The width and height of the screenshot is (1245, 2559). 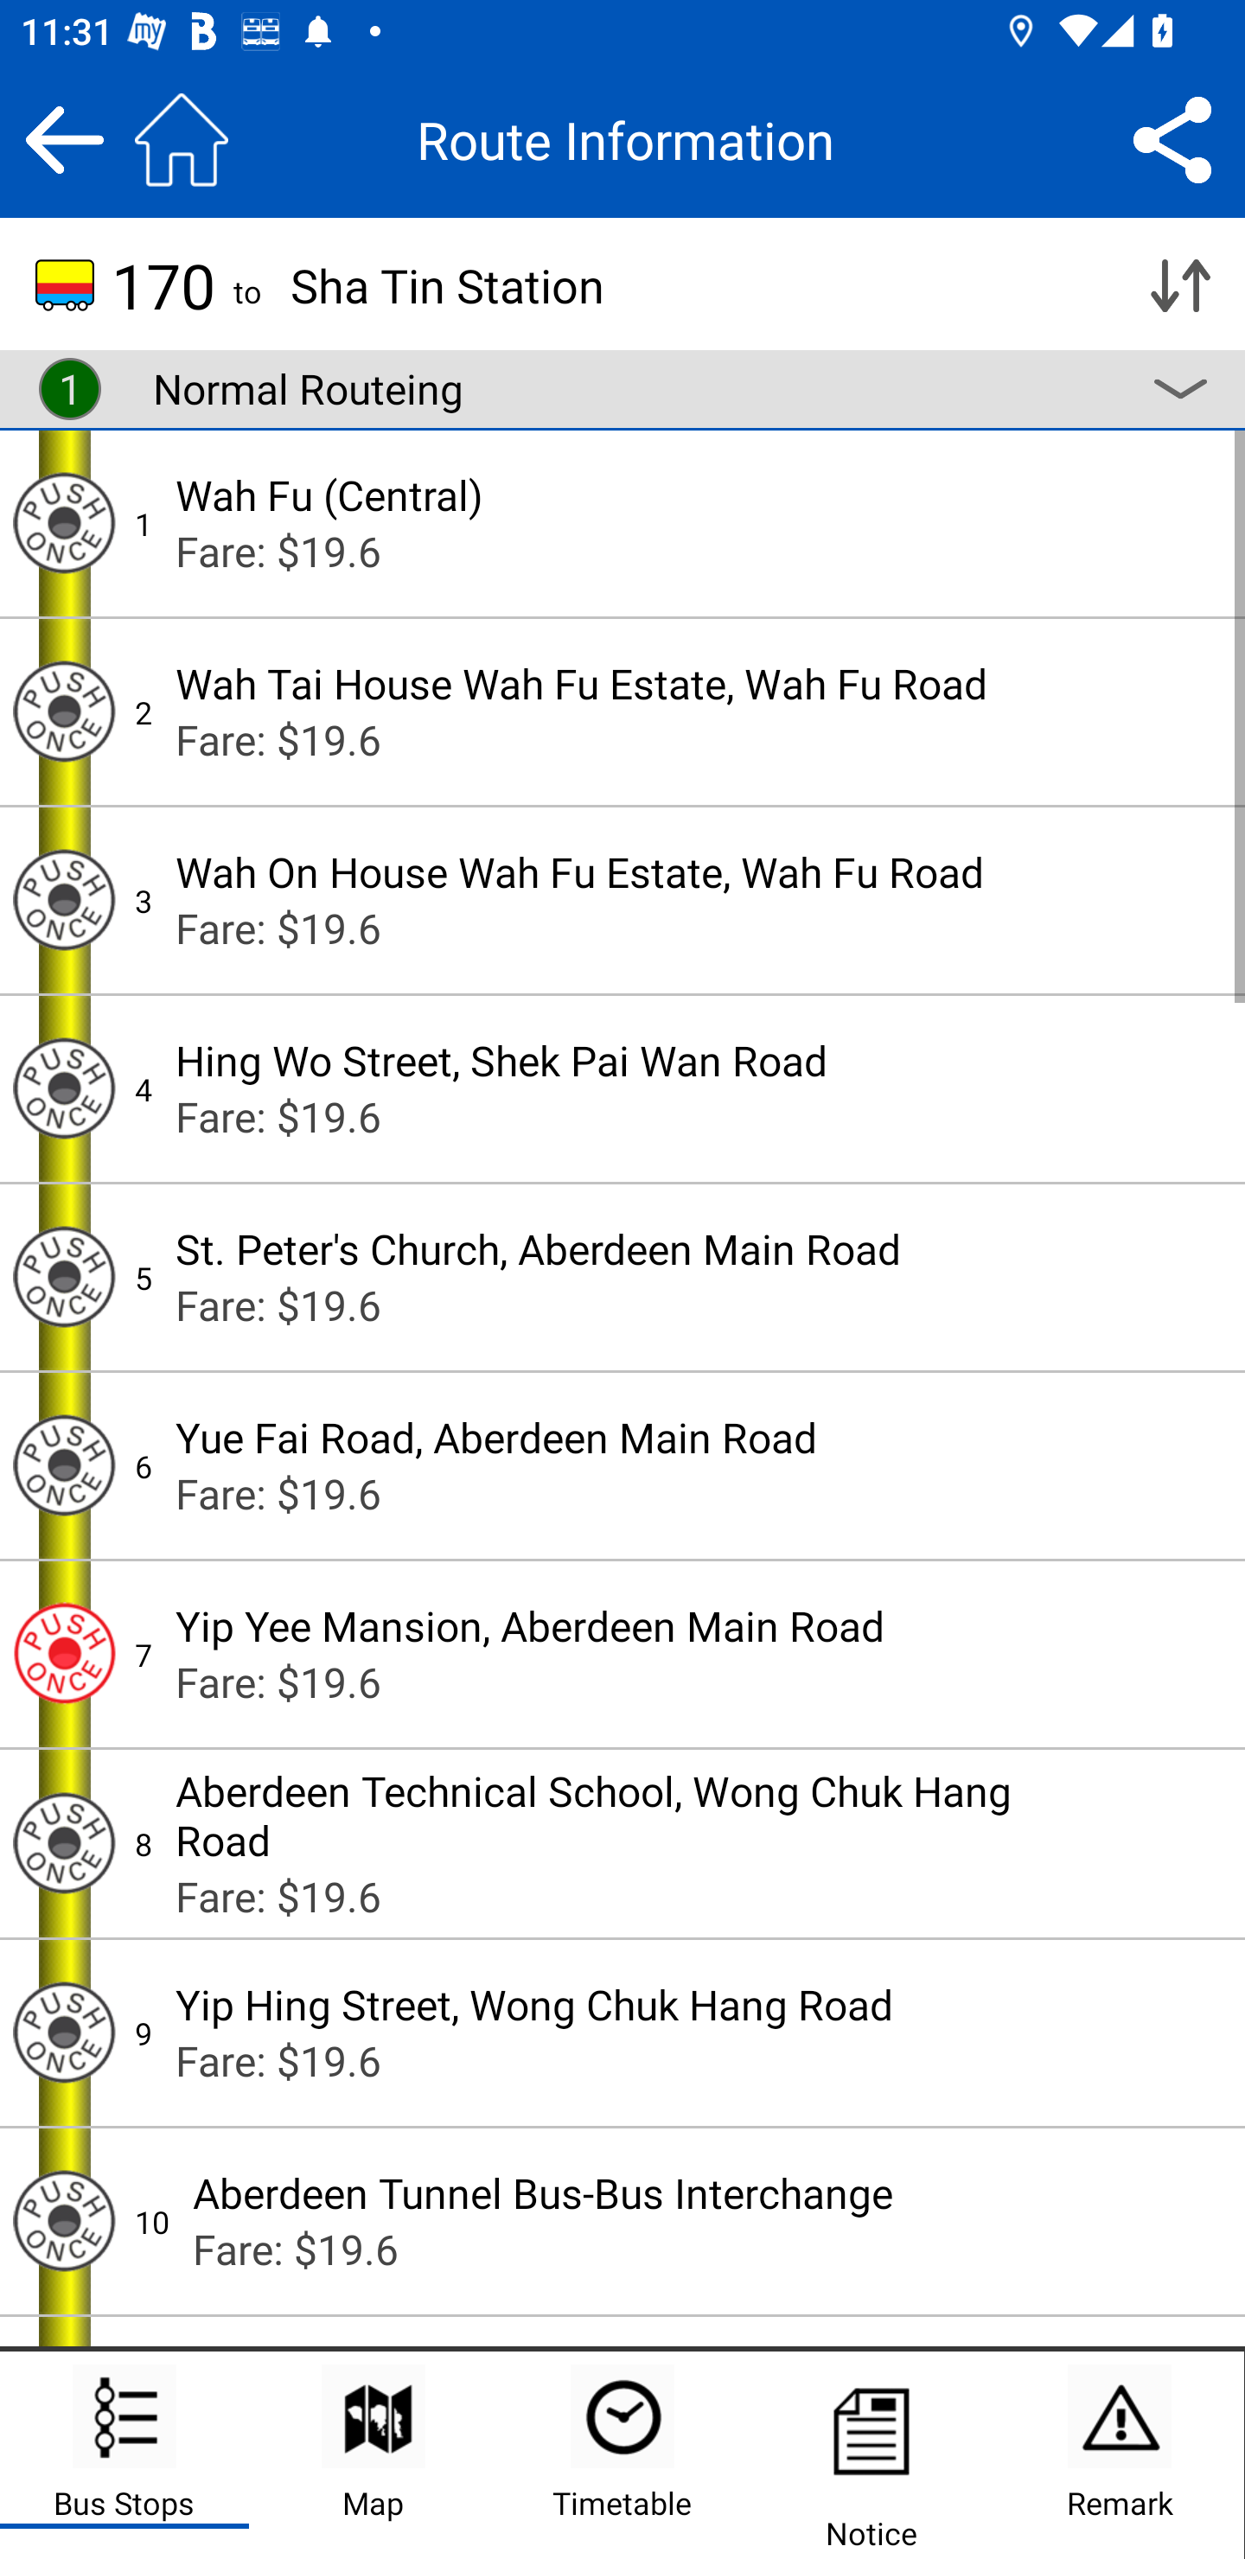 What do you see at coordinates (64, 899) in the screenshot?
I see `Alight Reminder` at bounding box center [64, 899].